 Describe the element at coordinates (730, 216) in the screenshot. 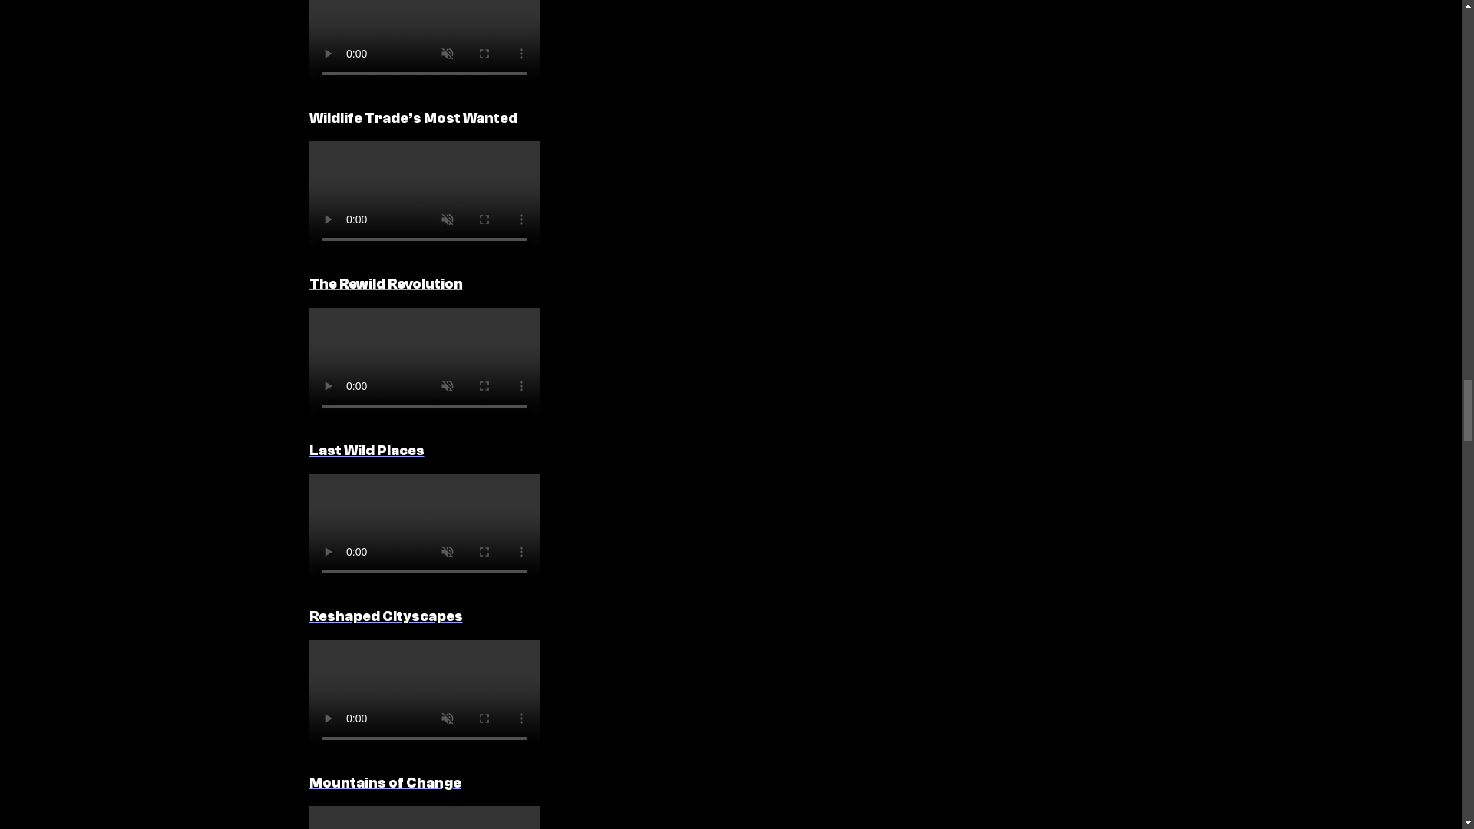

I see `The Rewild Revolution` at that location.